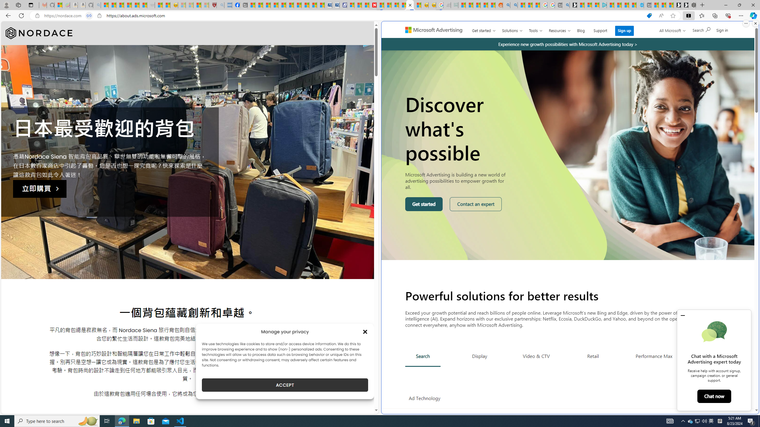  What do you see at coordinates (685, 5) in the screenshot?
I see `Play Free Online Games | Games from Microsoft Start` at bounding box center [685, 5].